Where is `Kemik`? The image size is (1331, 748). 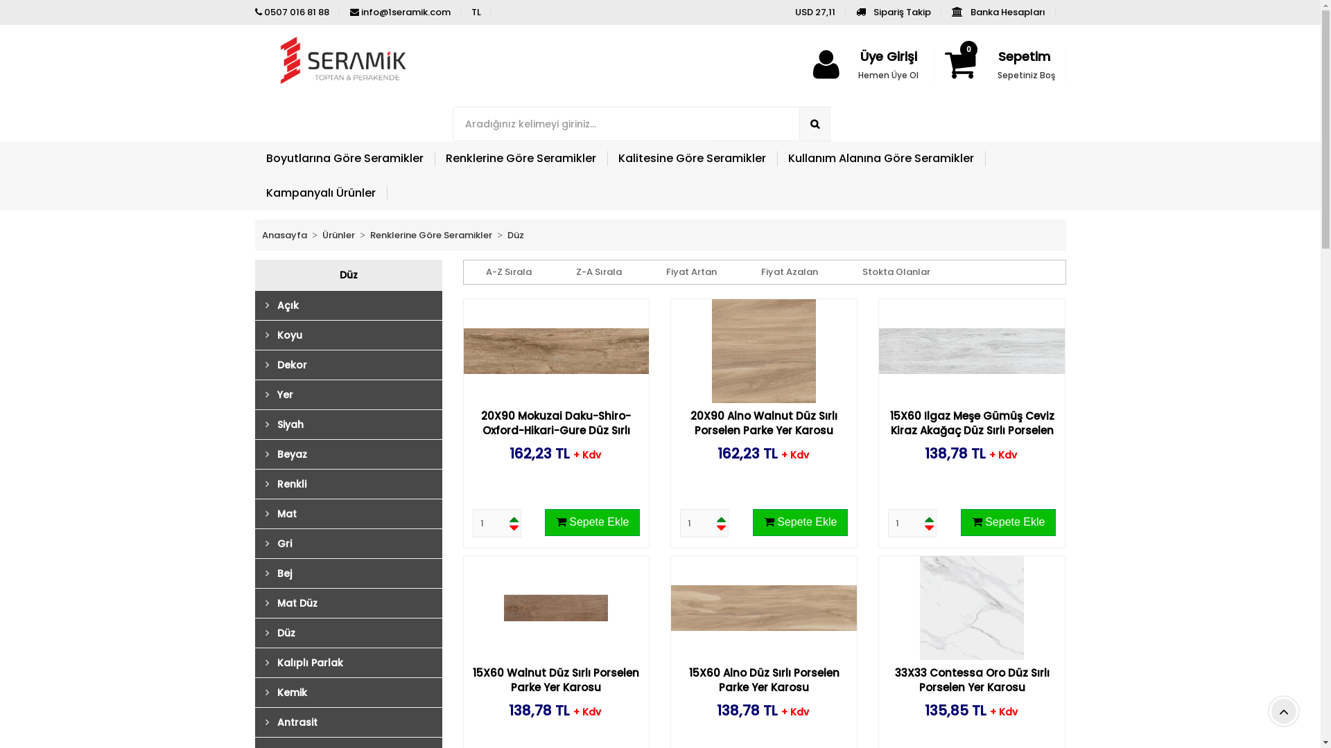
Kemik is located at coordinates (358, 693).